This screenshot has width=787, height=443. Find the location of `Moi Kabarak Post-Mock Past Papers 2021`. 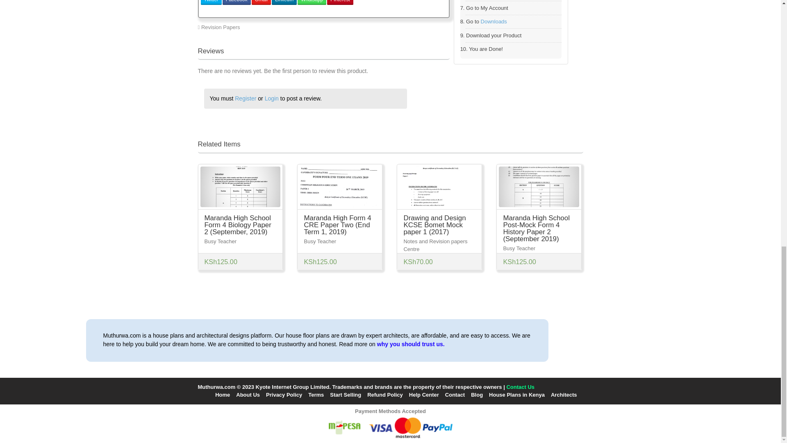

Moi Kabarak Post-Mock Past Papers 2021 is located at coordinates (396, 27).